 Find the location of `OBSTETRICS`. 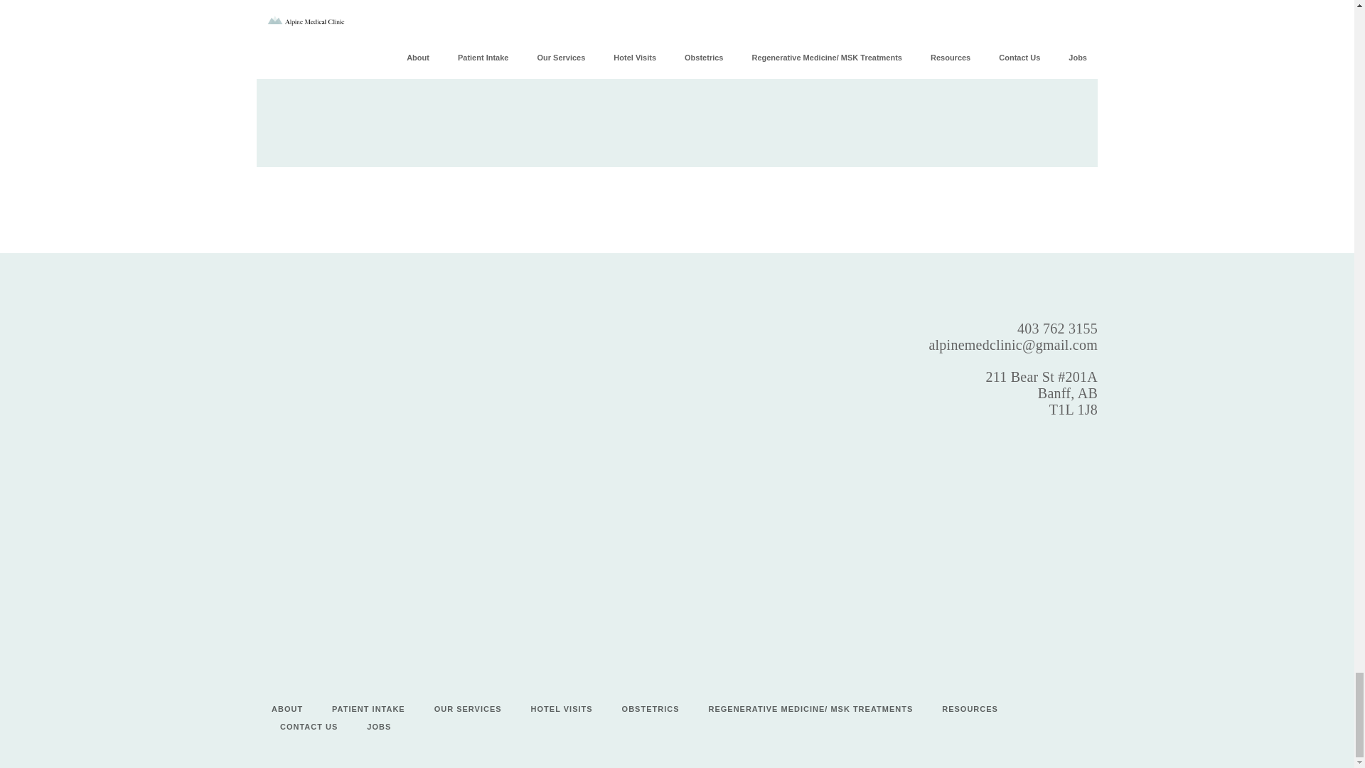

OBSTETRICS is located at coordinates (651, 709).